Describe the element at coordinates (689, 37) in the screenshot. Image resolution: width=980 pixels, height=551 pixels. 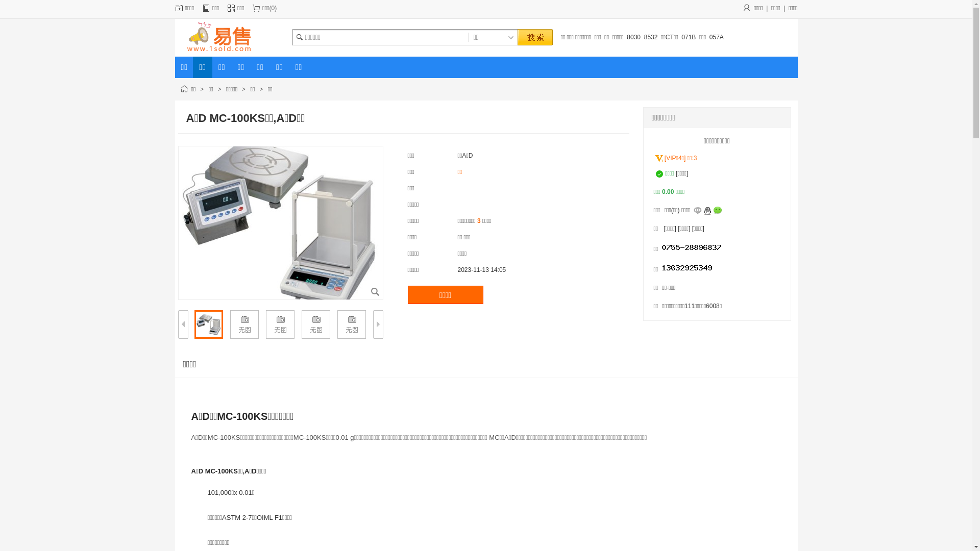
I see `071B` at that location.